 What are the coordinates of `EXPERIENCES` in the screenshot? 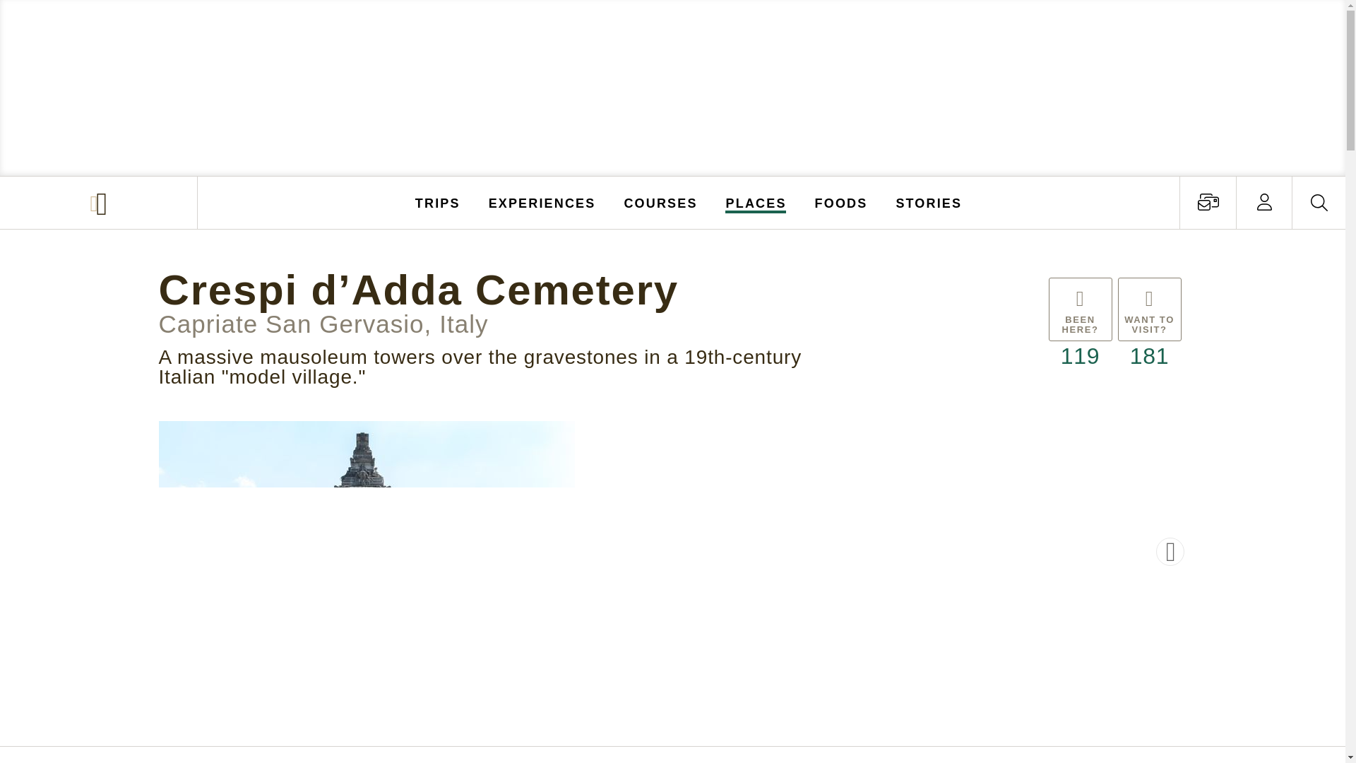 It's located at (542, 202).